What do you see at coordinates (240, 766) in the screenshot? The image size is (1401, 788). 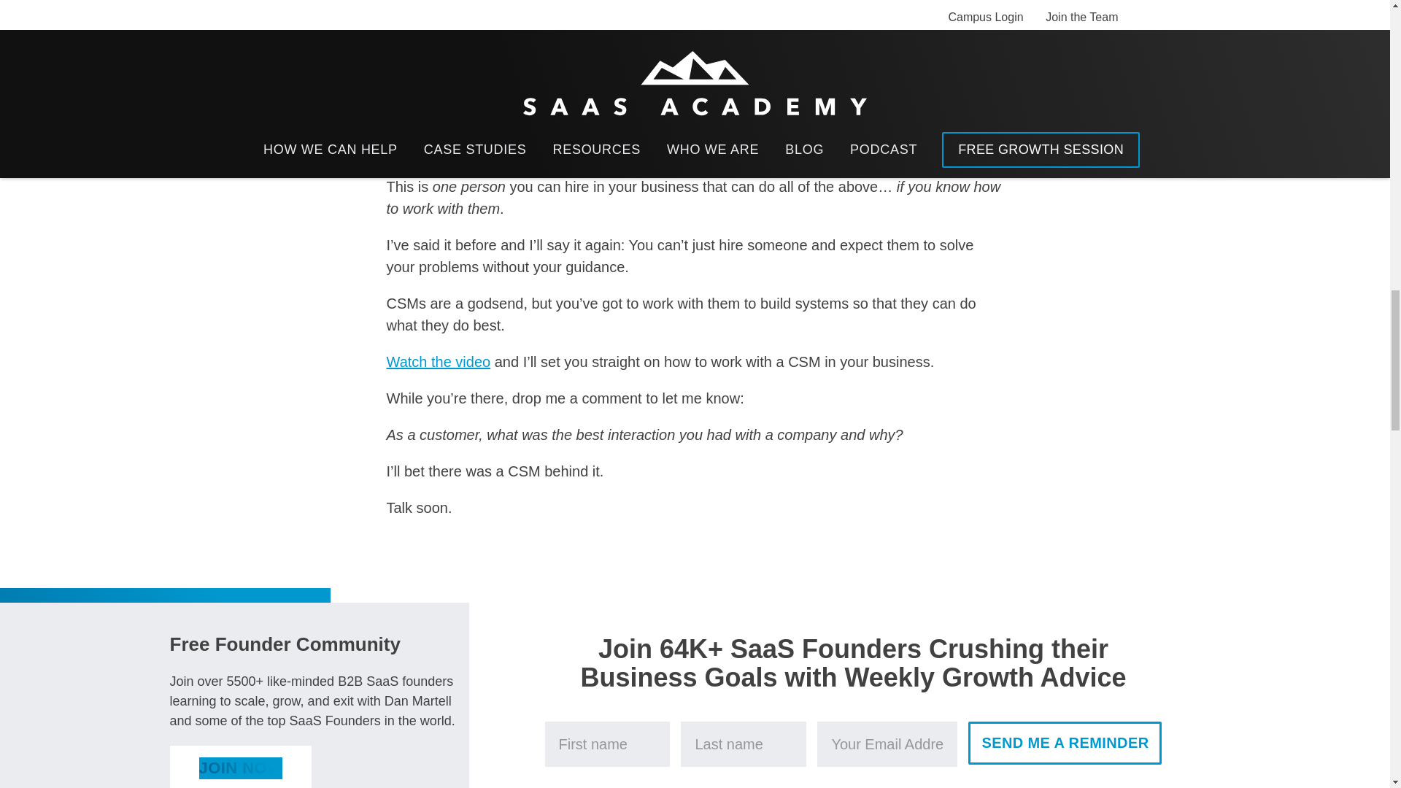 I see `Join Now` at bounding box center [240, 766].